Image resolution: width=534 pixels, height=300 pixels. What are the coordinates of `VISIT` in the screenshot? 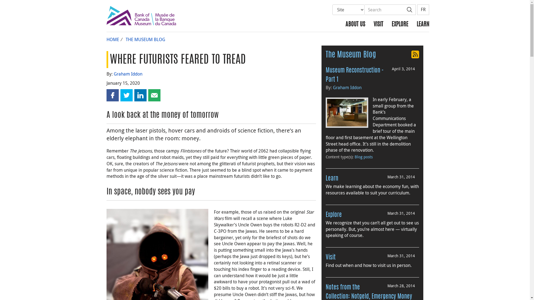 It's located at (378, 24).